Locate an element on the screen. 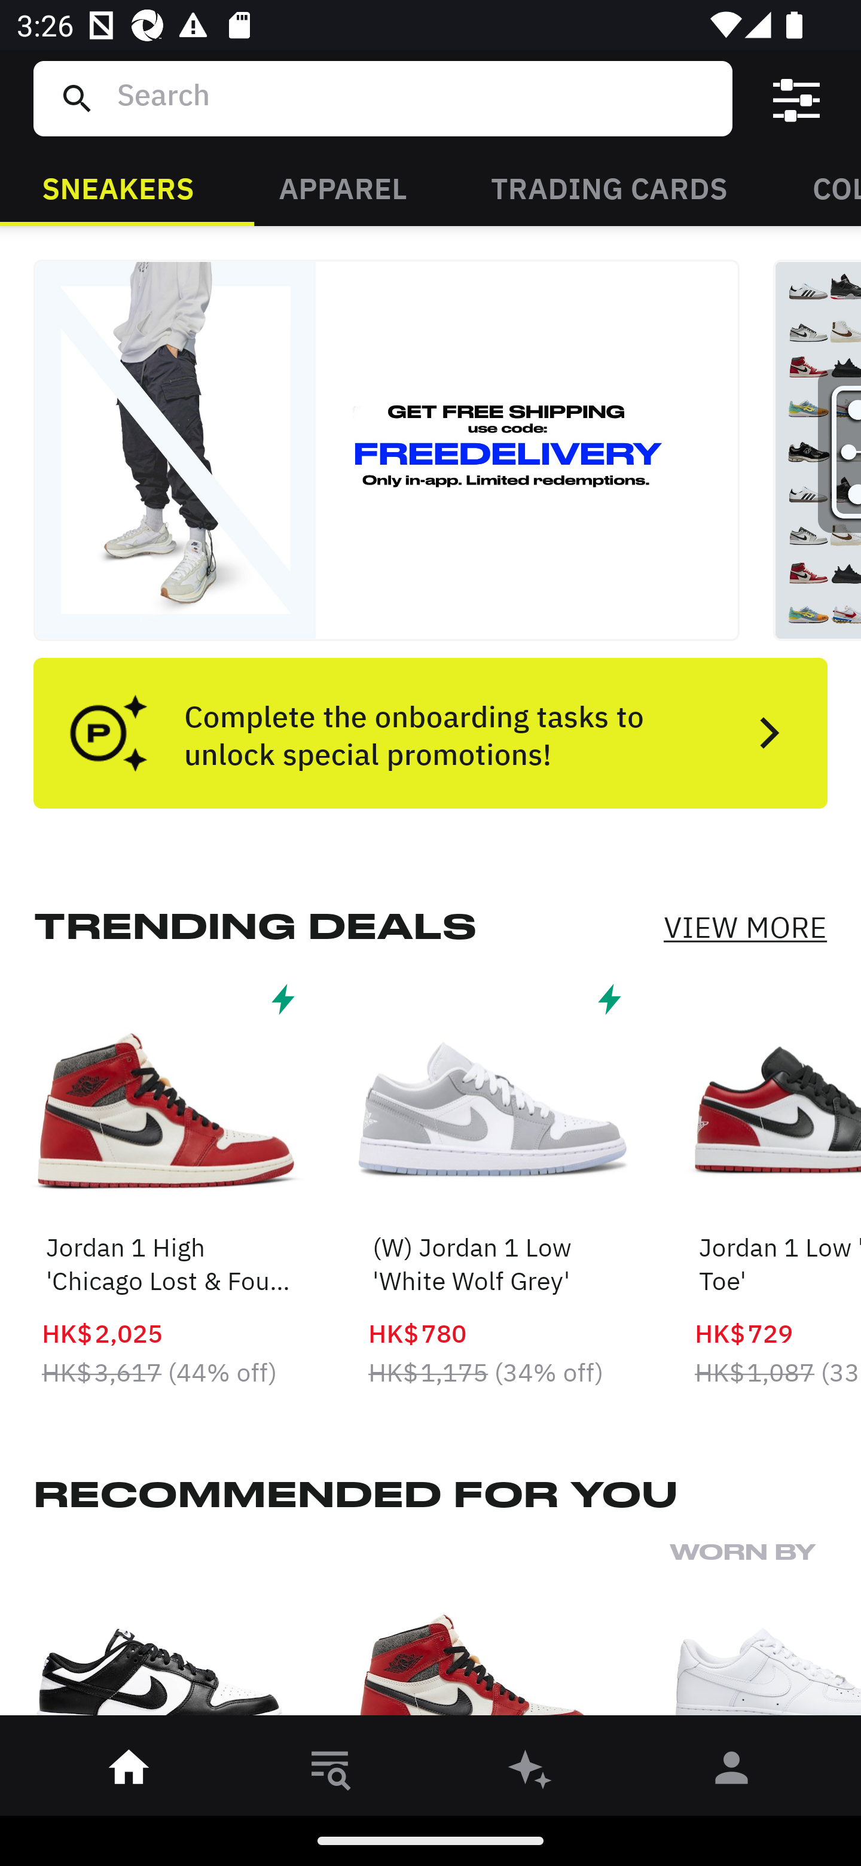 The height and width of the screenshot is (1866, 861). SNEAKERS is located at coordinates (118, 187).